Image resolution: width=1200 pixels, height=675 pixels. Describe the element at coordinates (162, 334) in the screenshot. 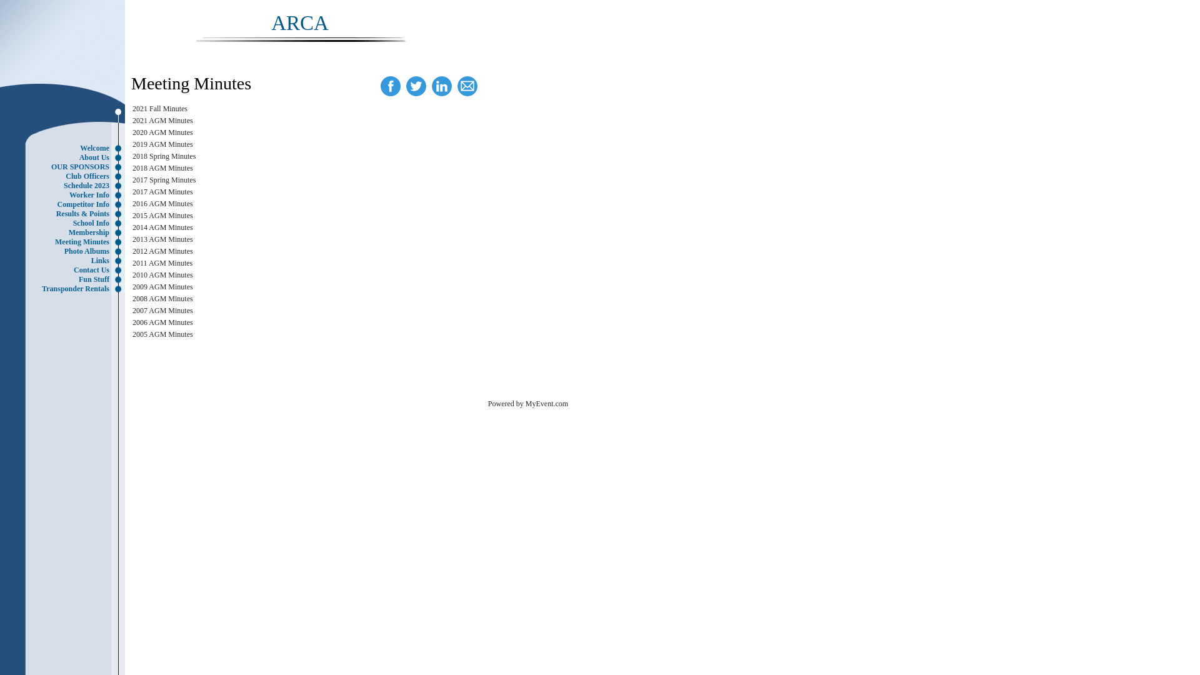

I see `2005 AGM Minutes` at that location.